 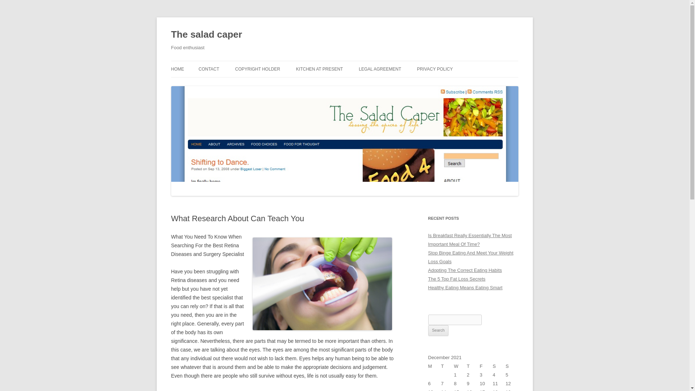 I want to click on COPYRIGHT HOLDER, so click(x=257, y=69).